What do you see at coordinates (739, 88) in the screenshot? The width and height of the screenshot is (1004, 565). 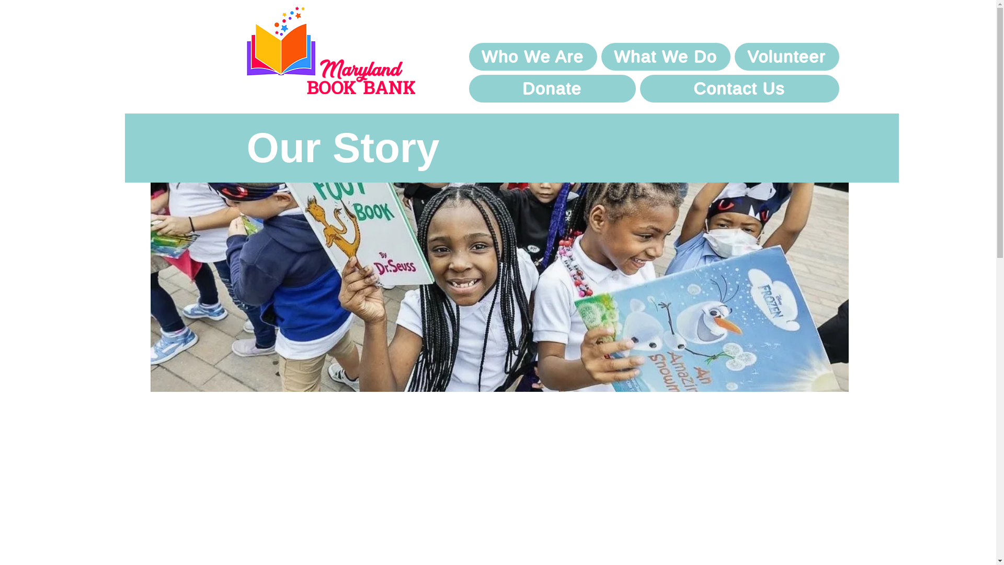 I see `Contact Us` at bounding box center [739, 88].